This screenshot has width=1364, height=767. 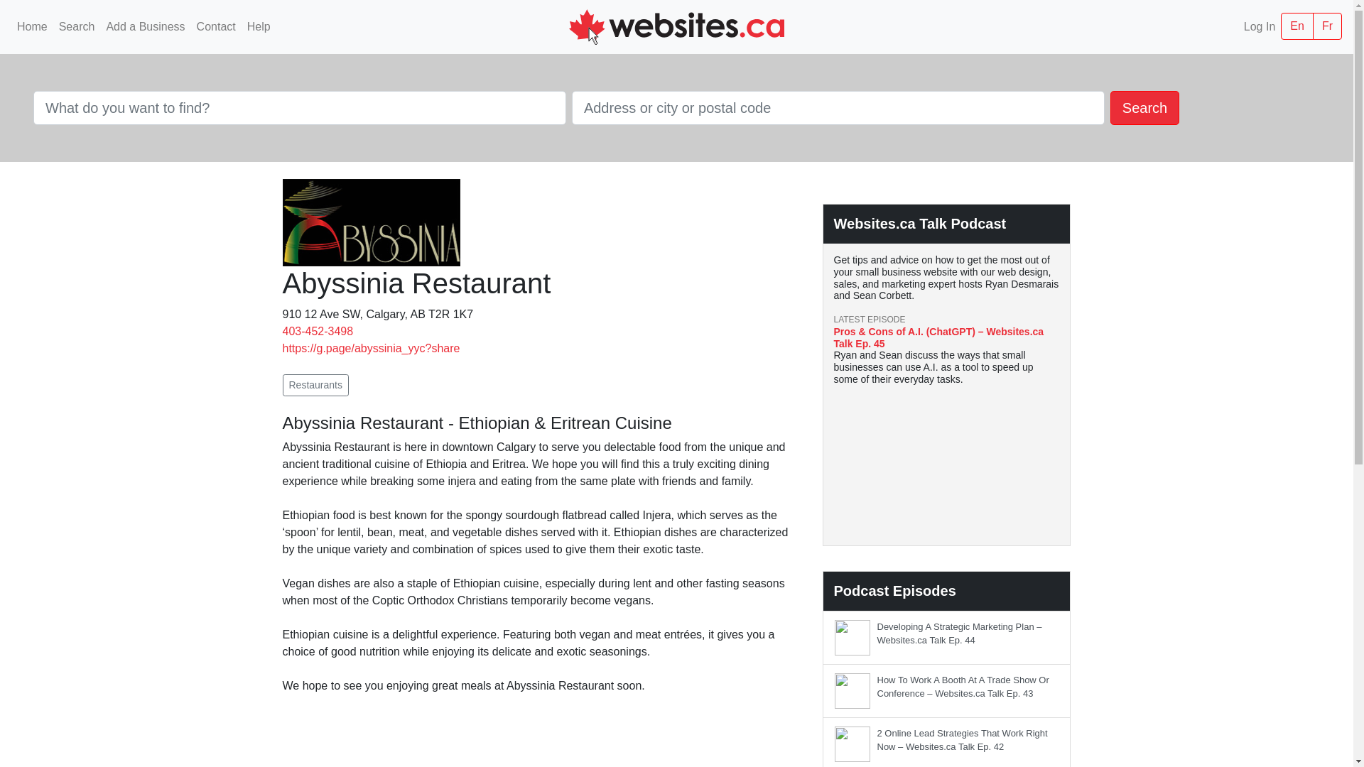 What do you see at coordinates (259, 27) in the screenshot?
I see `Help` at bounding box center [259, 27].